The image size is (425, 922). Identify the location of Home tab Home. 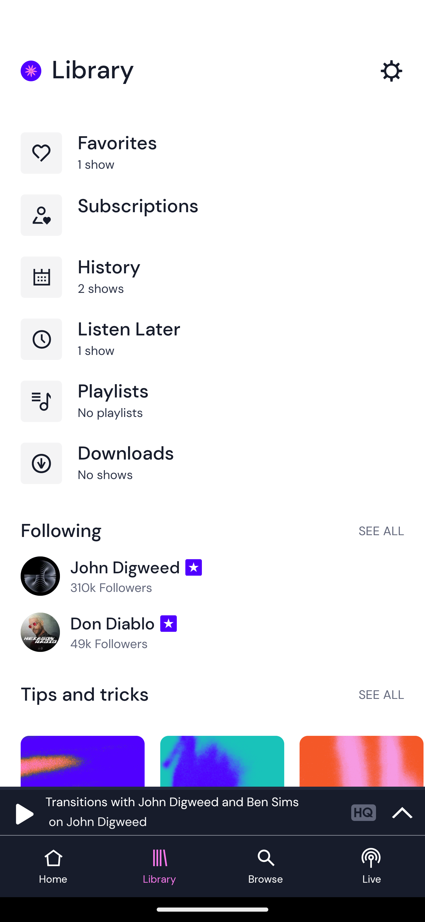
(53, 866).